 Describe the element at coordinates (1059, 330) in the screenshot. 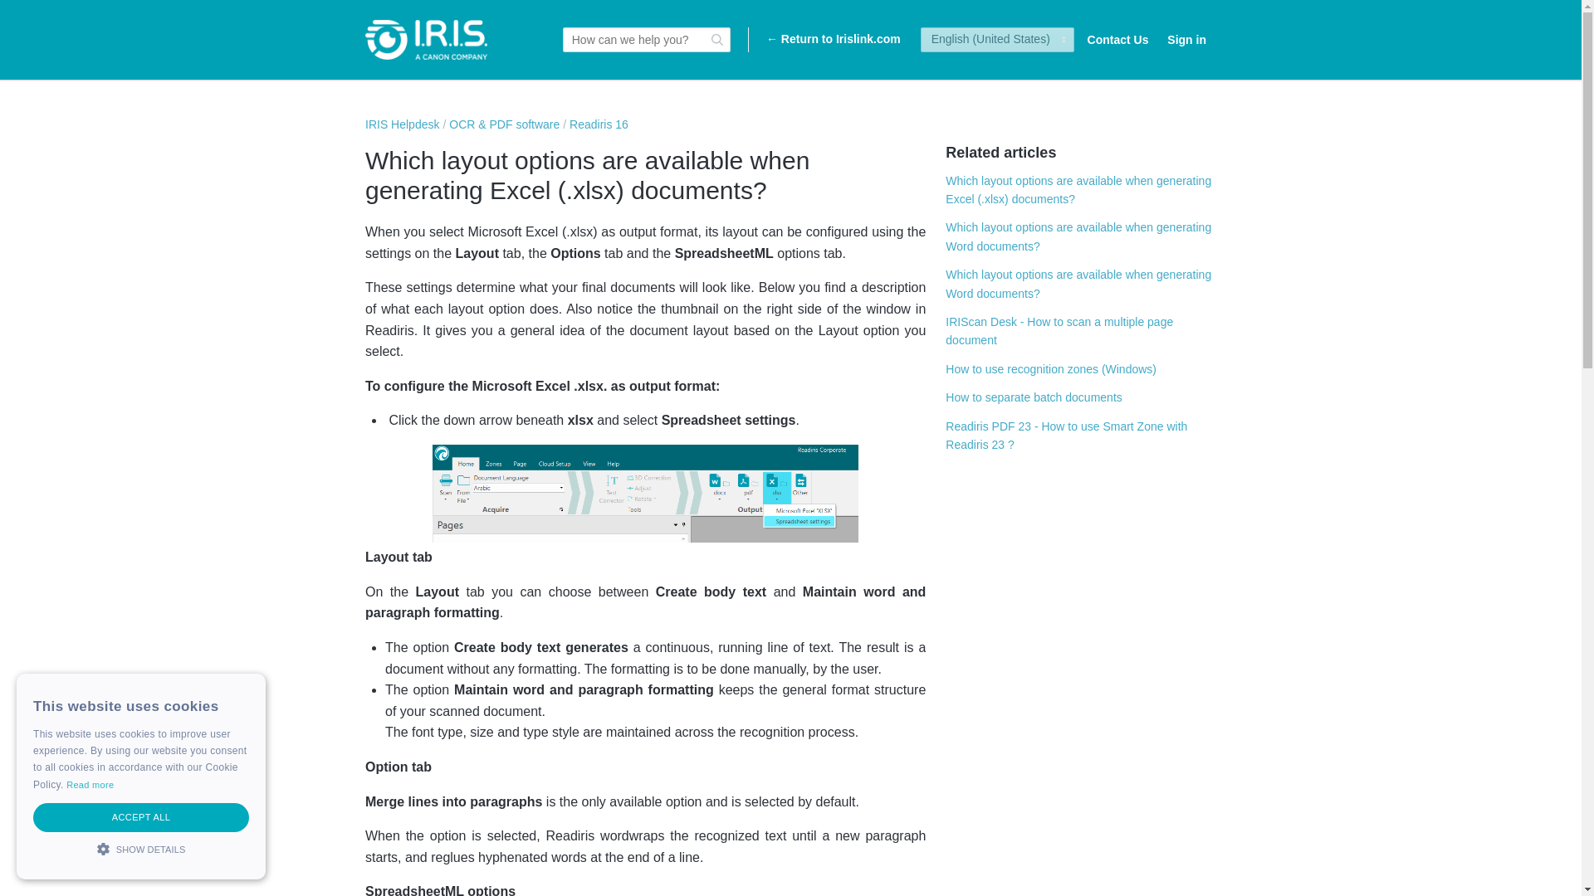

I see `IRIScan Desk - How to scan a multiple page document` at that location.